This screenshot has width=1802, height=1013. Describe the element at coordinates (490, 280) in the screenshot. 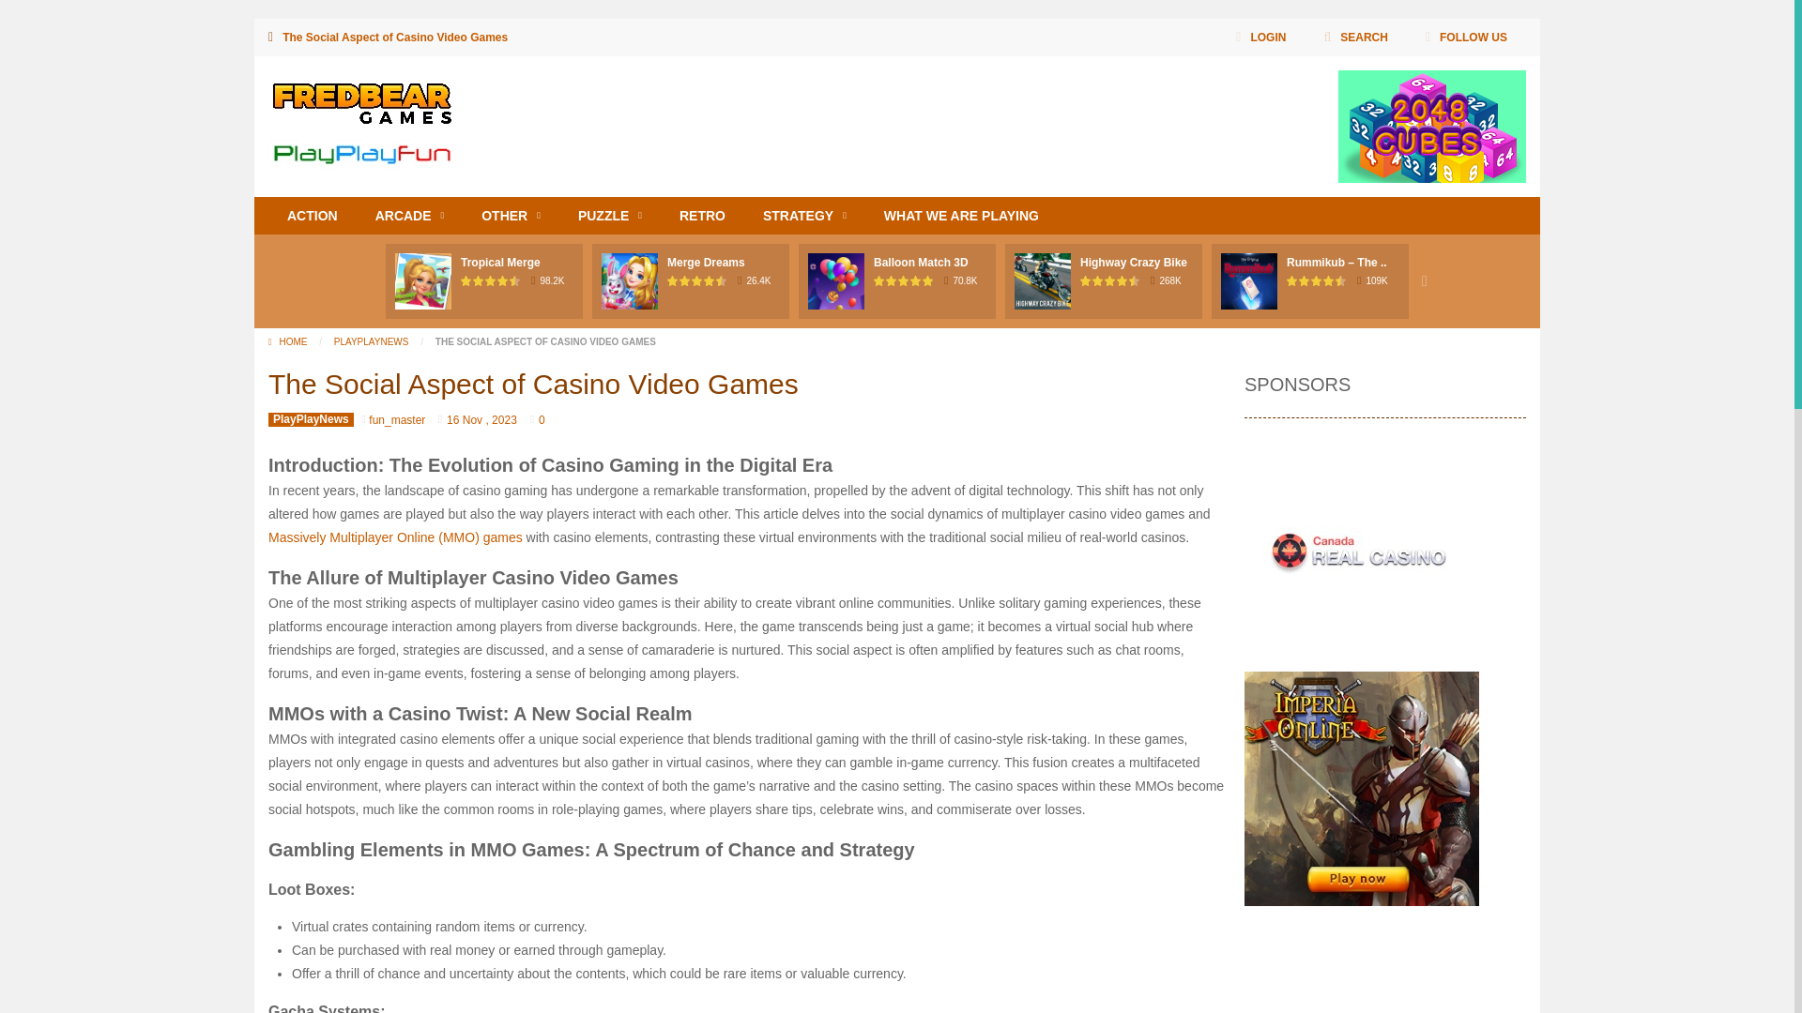

I see `122 votes, average: 4.92 out of 5` at that location.